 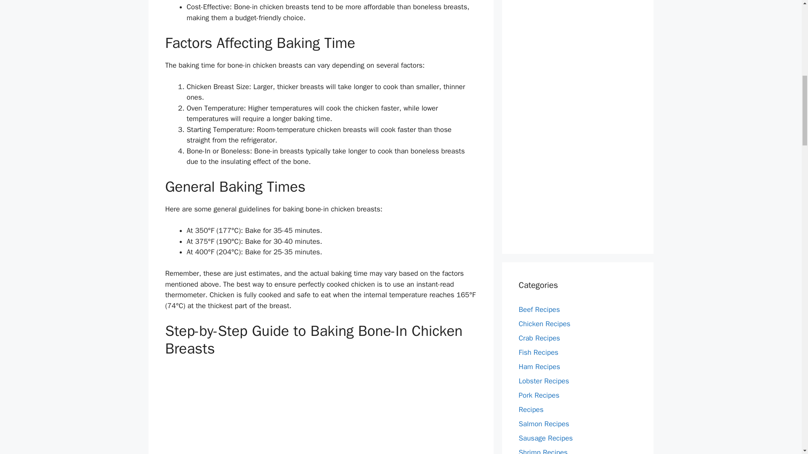 I want to click on Beef Recipes, so click(x=539, y=309).